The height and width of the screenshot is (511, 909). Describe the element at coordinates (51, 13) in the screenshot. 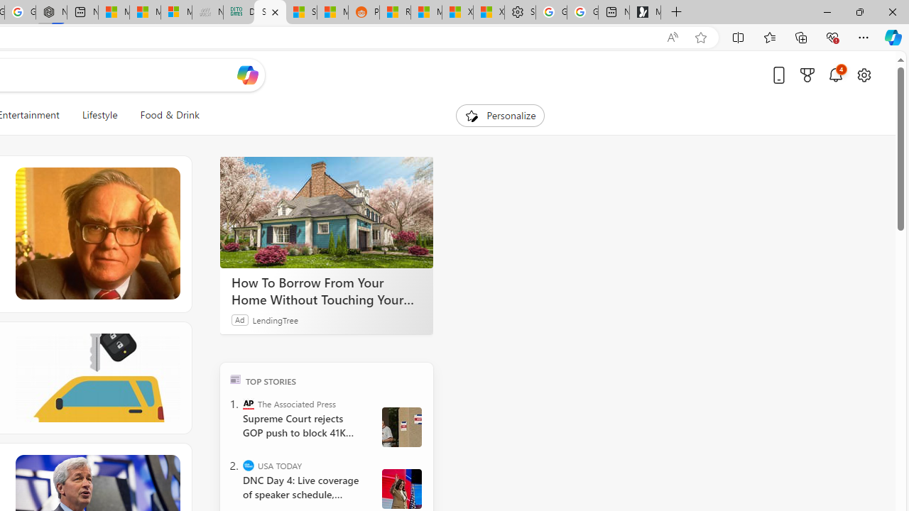

I see `Nordace - Nordace Siena Is Not An Ordinary Backpack` at that location.